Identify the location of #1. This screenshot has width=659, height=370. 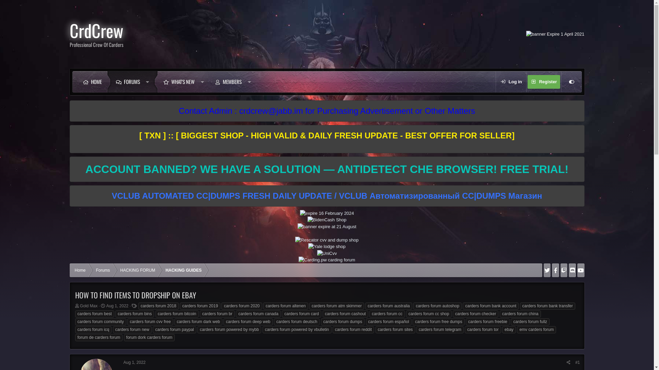
(577, 362).